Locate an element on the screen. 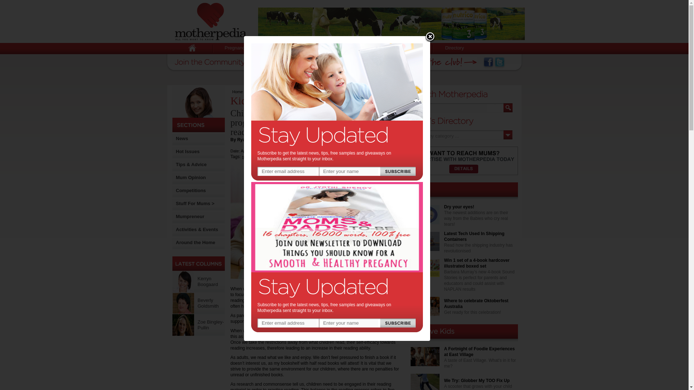  Subscribe is located at coordinates (384, 62).